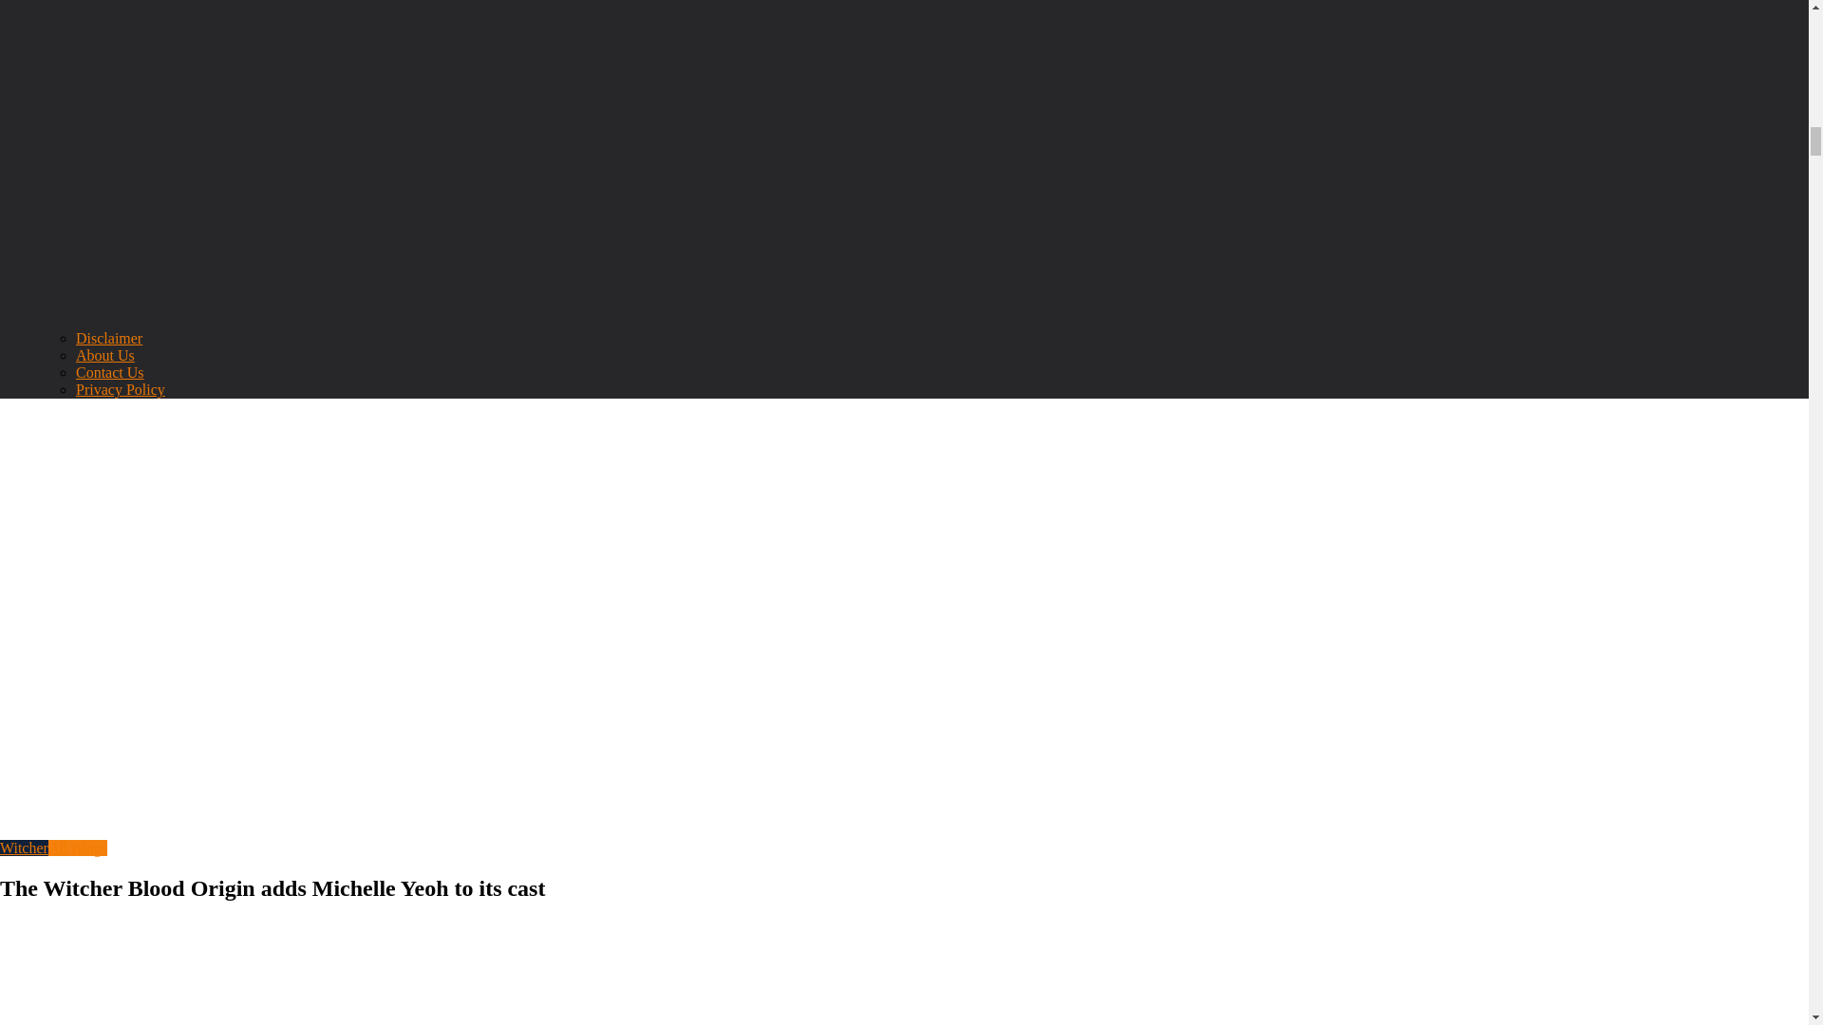 Image resolution: width=1823 pixels, height=1025 pixels. I want to click on Disclaimer, so click(108, 338).